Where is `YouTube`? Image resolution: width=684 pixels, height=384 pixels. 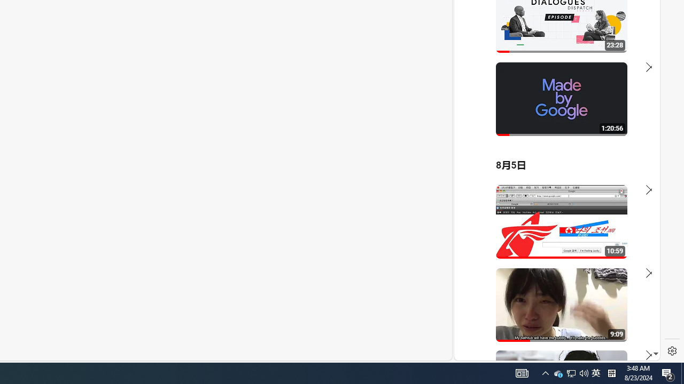
YouTube is located at coordinates (553, 230).